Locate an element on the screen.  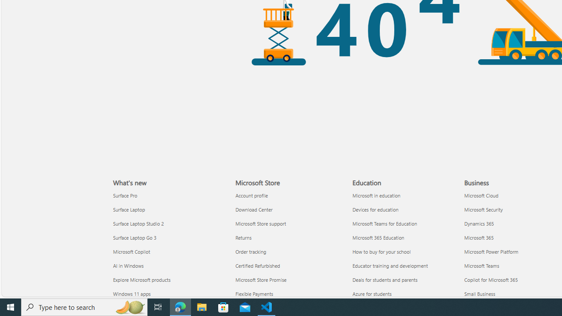
How to buy for your school Education is located at coordinates (381, 251).